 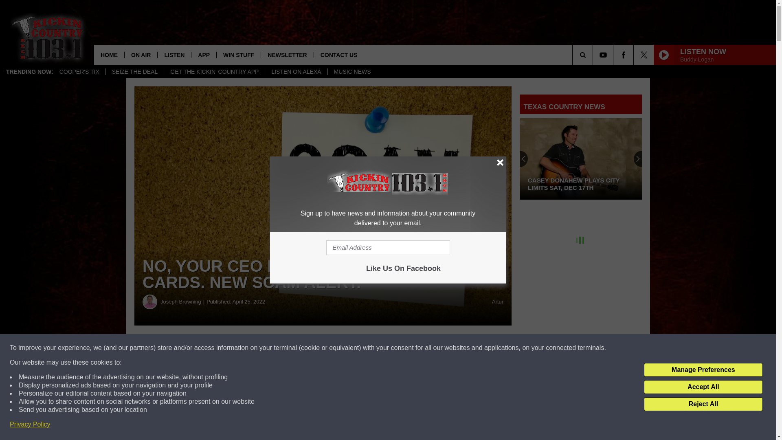 What do you see at coordinates (398, 348) in the screenshot?
I see `Share on Twitter` at bounding box center [398, 348].